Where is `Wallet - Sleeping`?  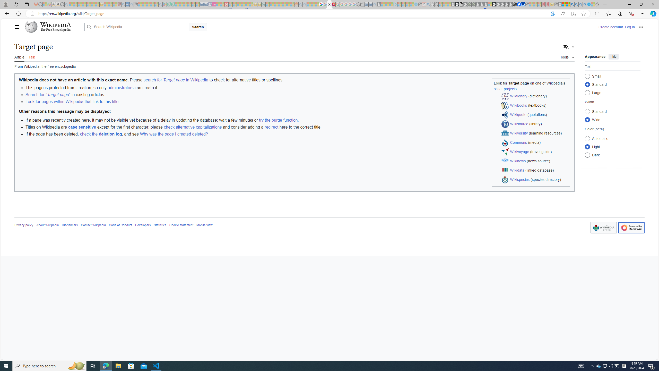
Wallet - Sleeping is located at coordinates (362, 4).